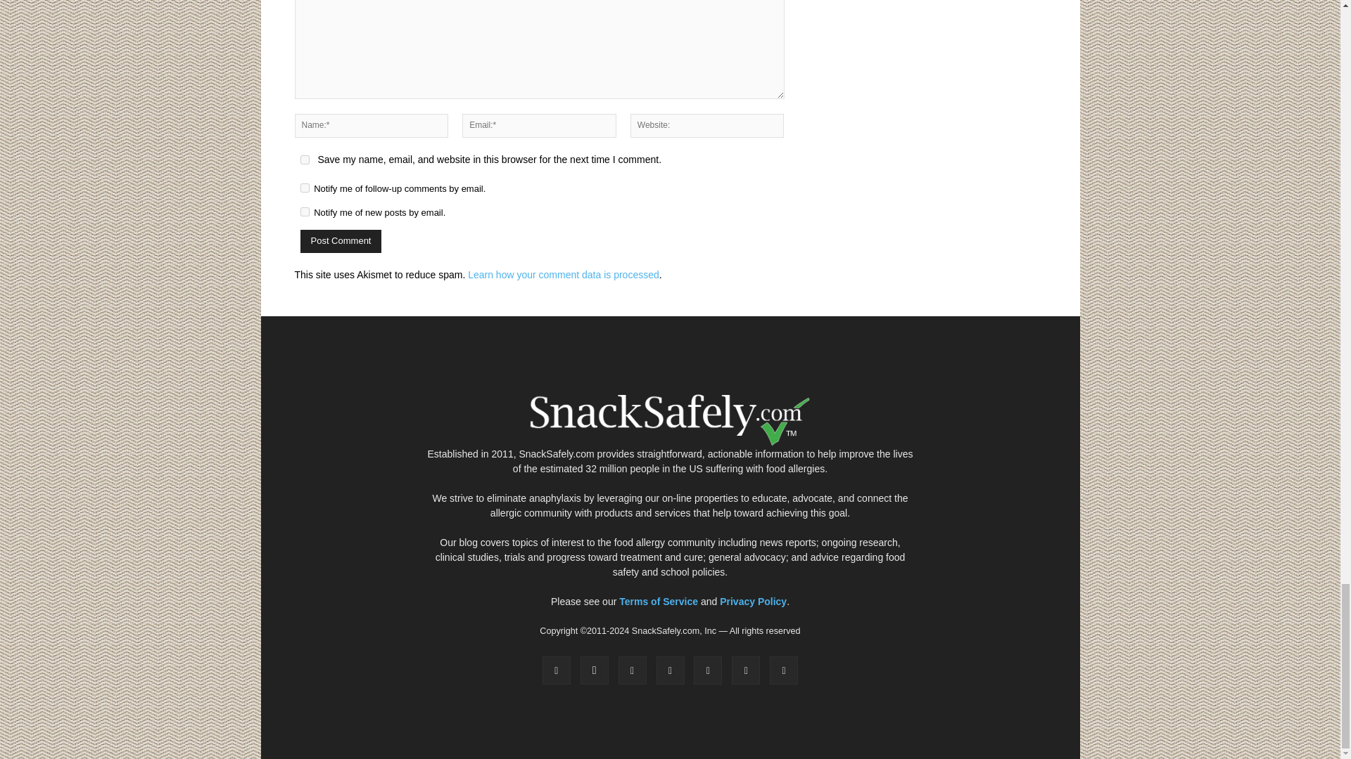 Image resolution: width=1351 pixels, height=759 pixels. I want to click on subscribe, so click(304, 188).